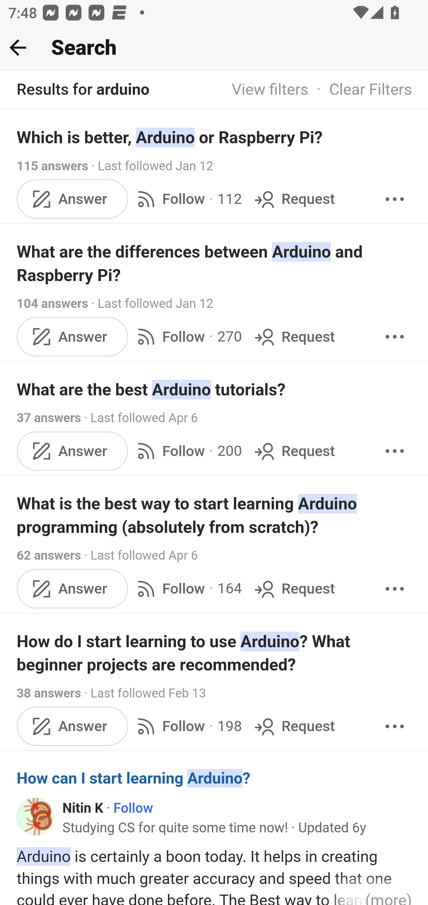  What do you see at coordinates (215, 389) in the screenshot?
I see `What are the best Arduino tutorials?` at bounding box center [215, 389].